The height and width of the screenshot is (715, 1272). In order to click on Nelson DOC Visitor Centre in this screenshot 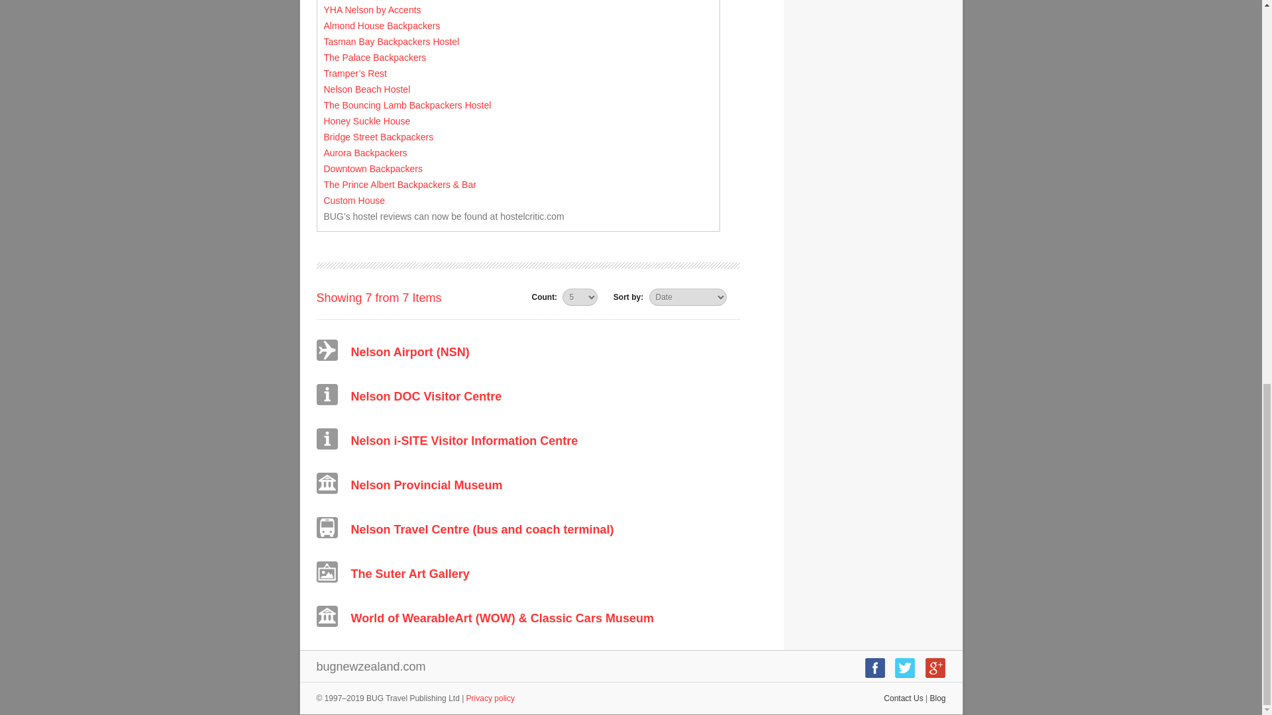, I will do `click(427, 396)`.